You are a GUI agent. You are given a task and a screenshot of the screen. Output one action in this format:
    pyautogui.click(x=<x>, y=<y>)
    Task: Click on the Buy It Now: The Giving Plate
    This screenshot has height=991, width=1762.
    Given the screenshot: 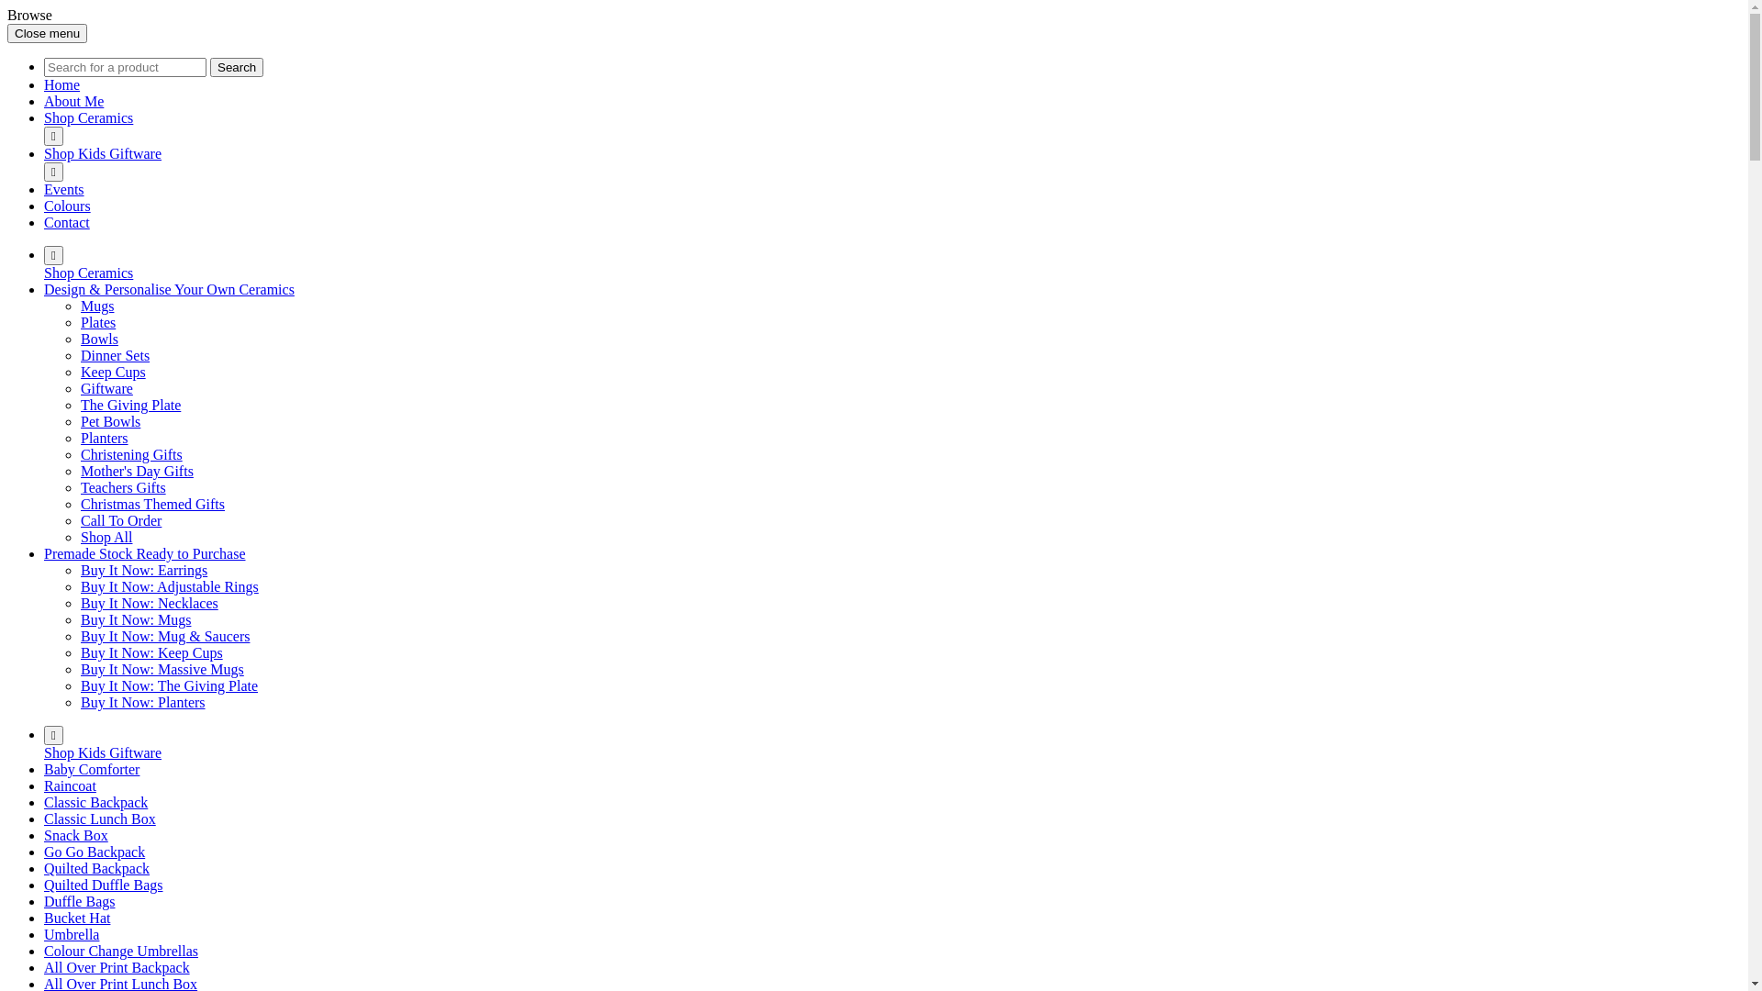 What is the action you would take?
    pyautogui.click(x=169, y=686)
    